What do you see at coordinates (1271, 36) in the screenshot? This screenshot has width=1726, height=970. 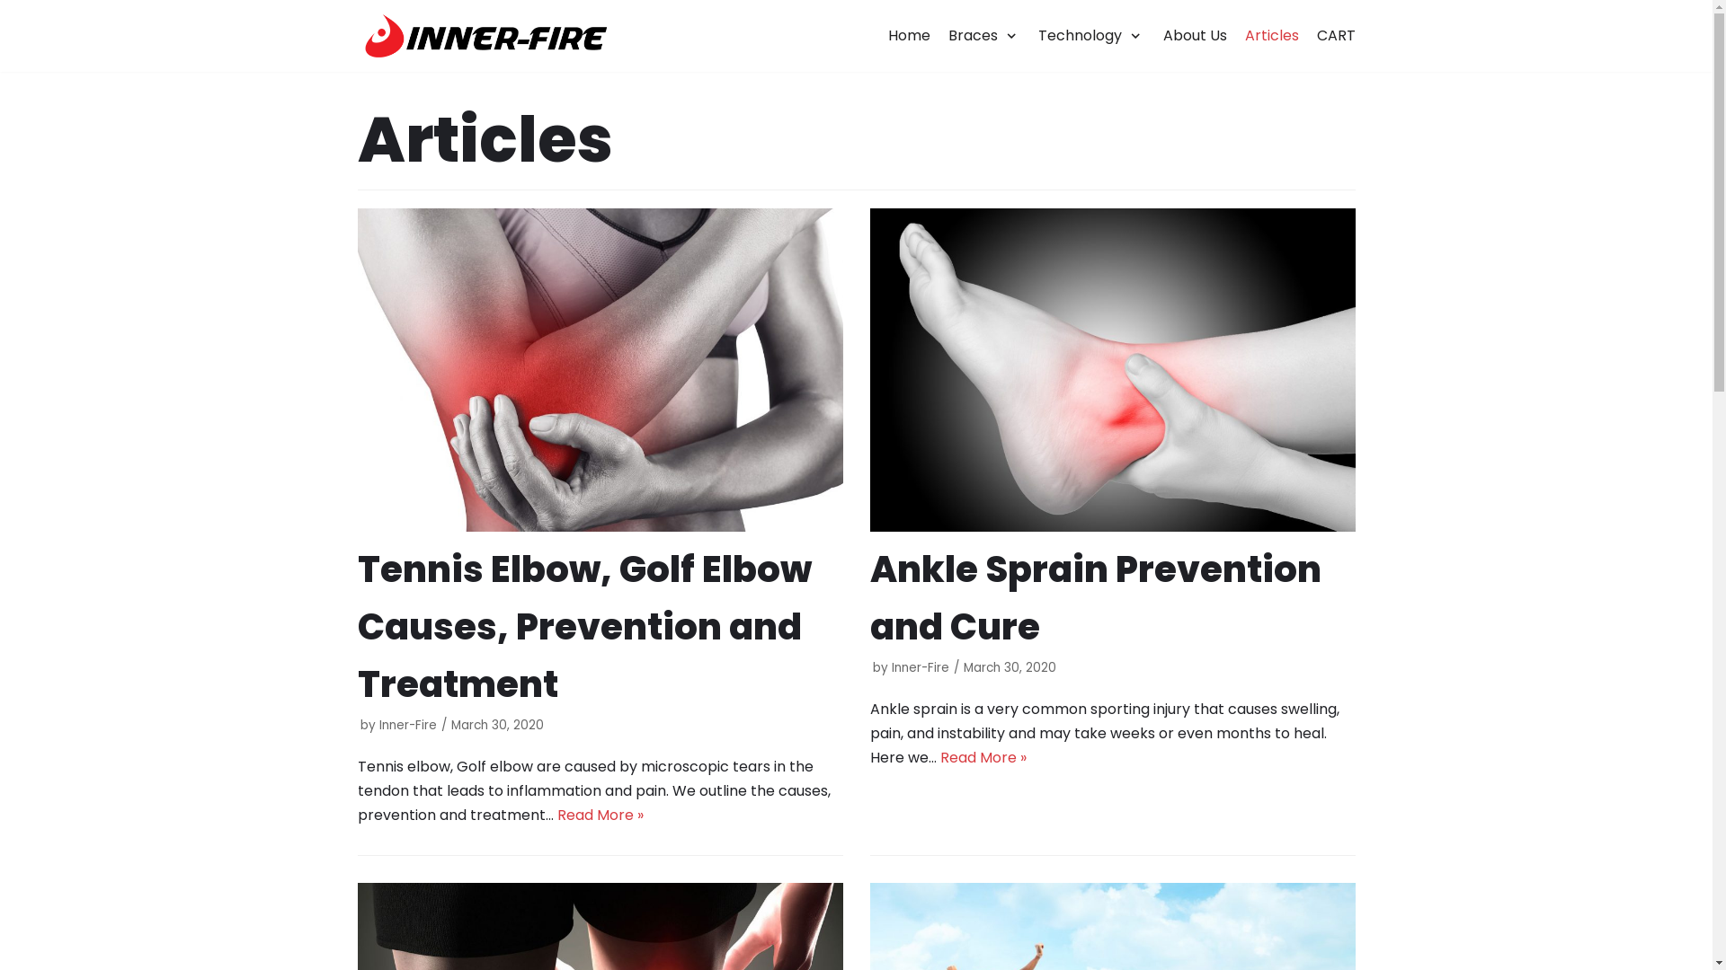 I see `Articles` at bounding box center [1271, 36].